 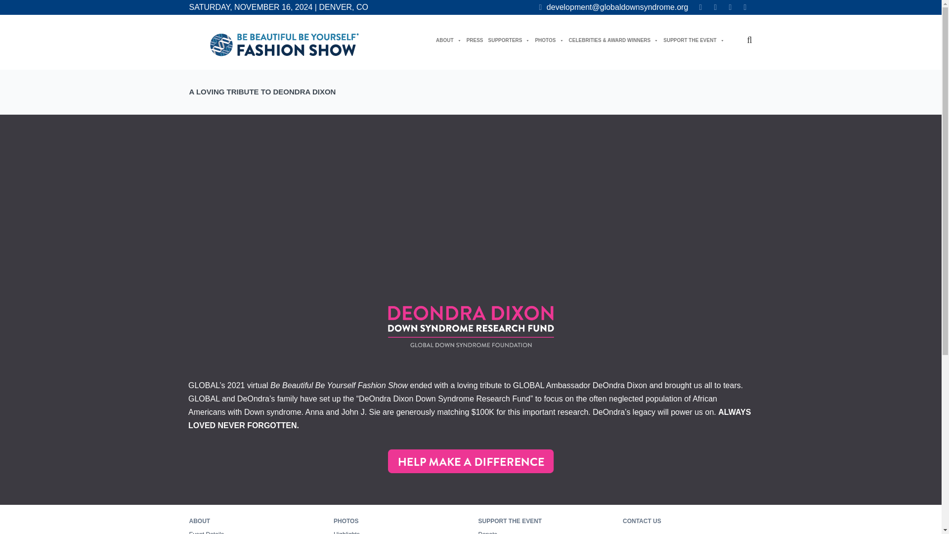 I want to click on Be Beautiful Be Yourself Fashion Show, so click(x=284, y=44).